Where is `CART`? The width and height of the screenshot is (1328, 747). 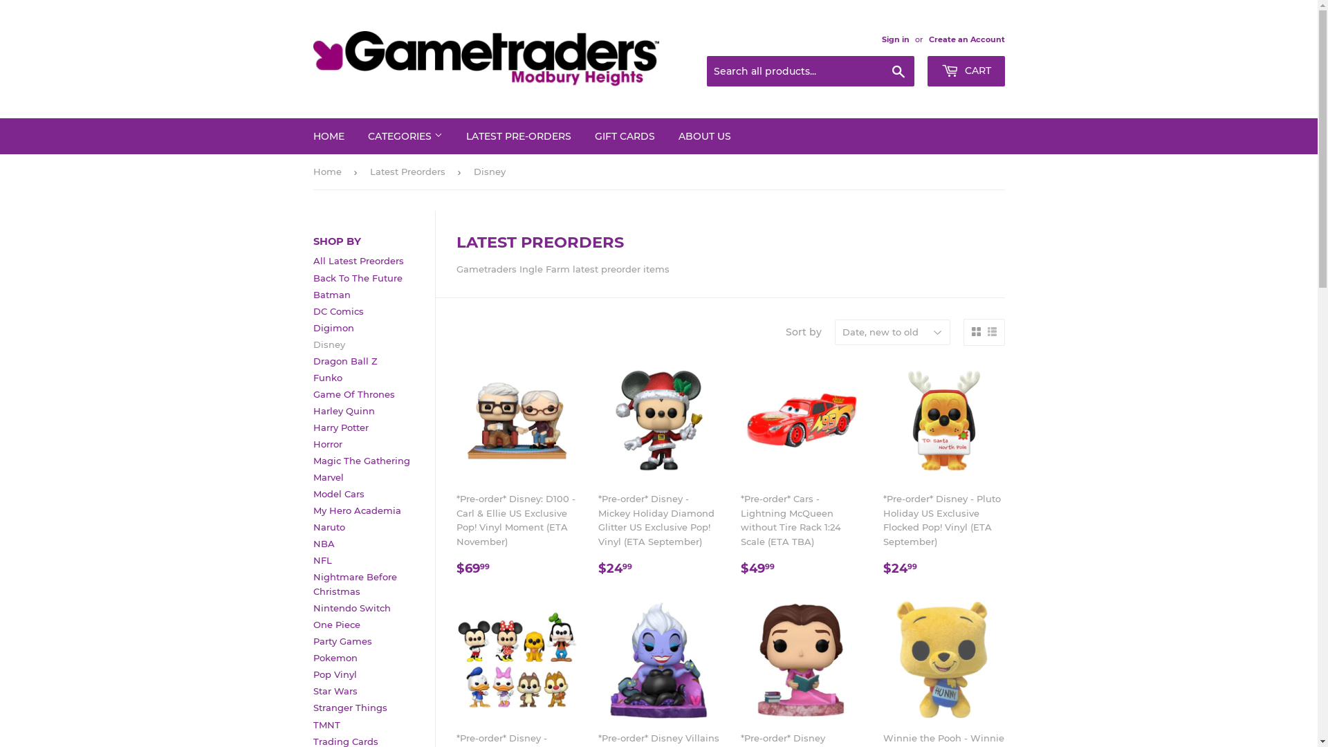 CART is located at coordinates (966, 71).